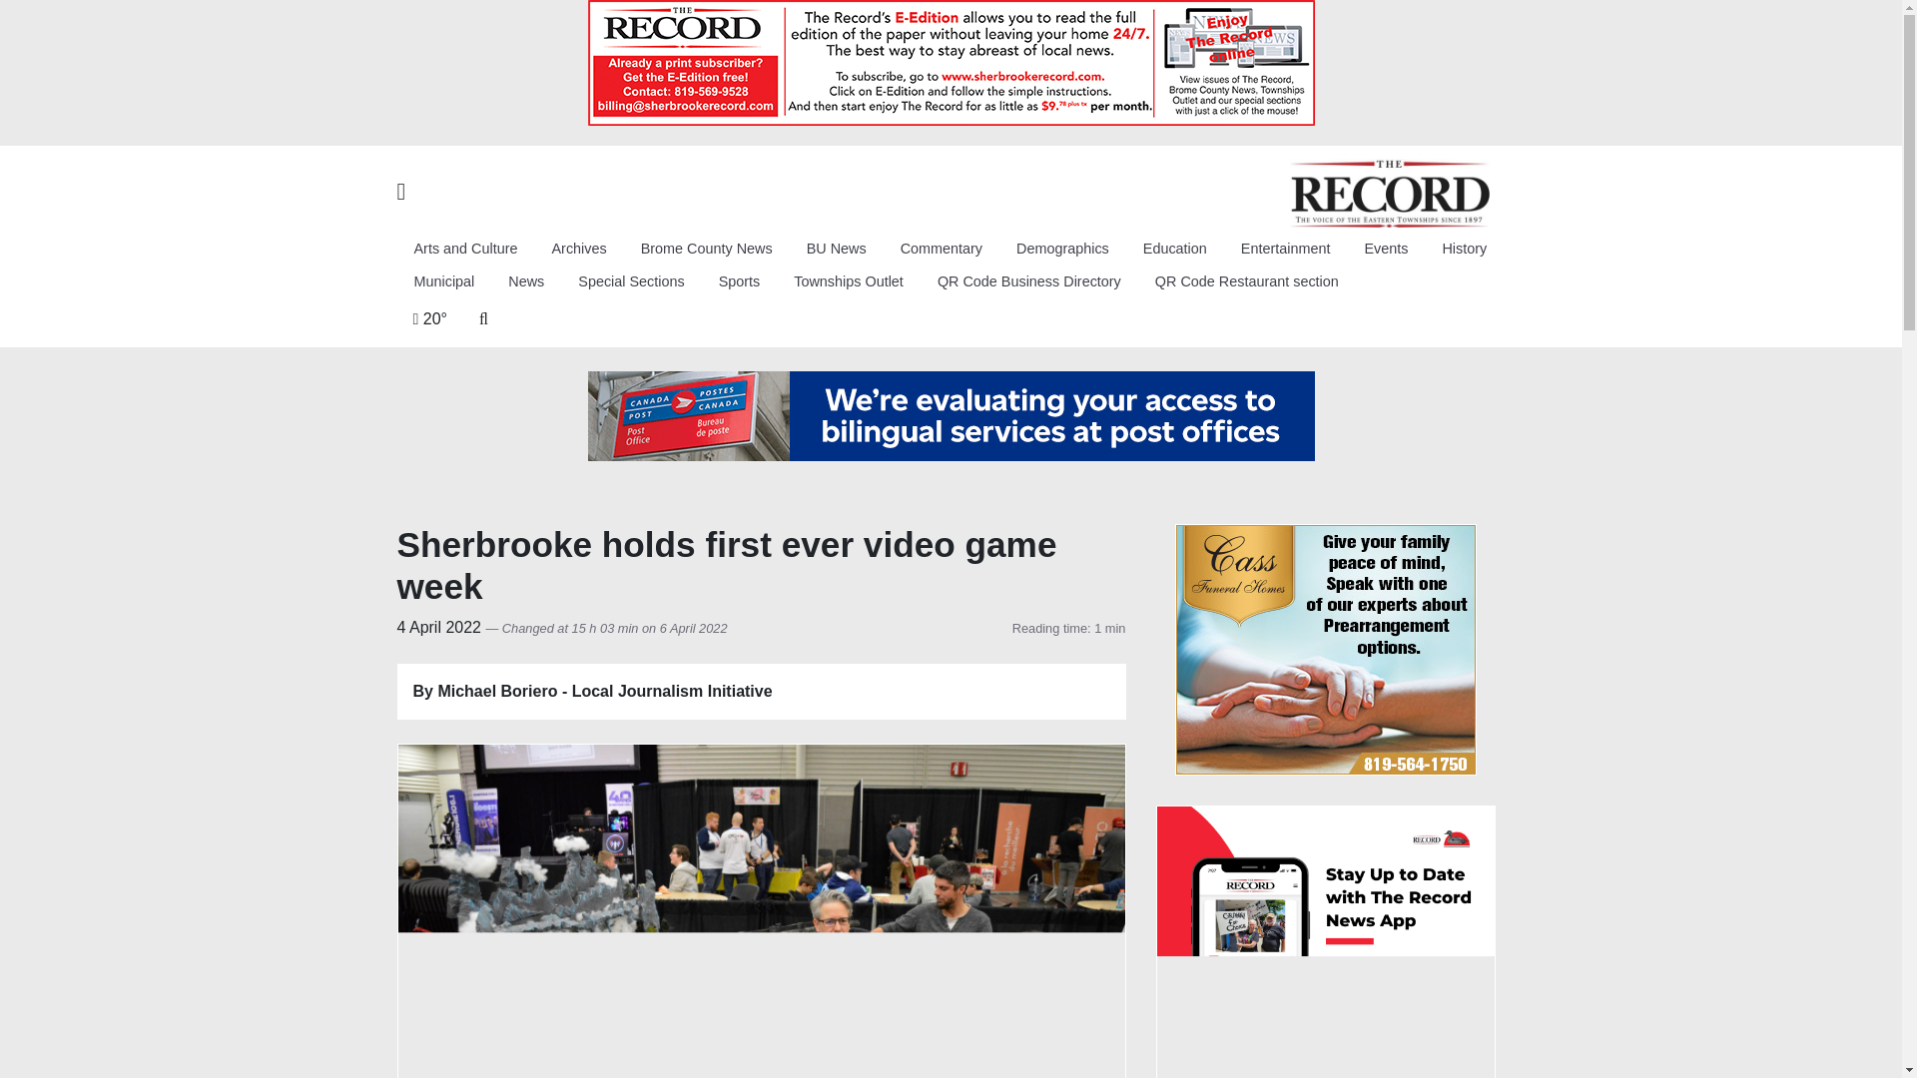 The image size is (1917, 1078). What do you see at coordinates (631, 282) in the screenshot?
I see `Special Sections` at bounding box center [631, 282].